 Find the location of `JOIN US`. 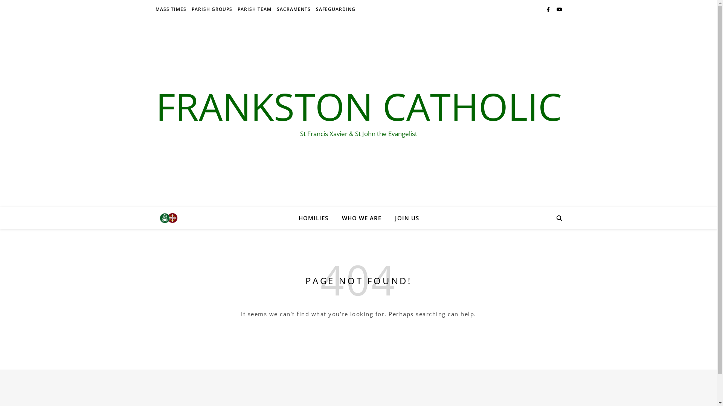

JOIN US is located at coordinates (404, 218).